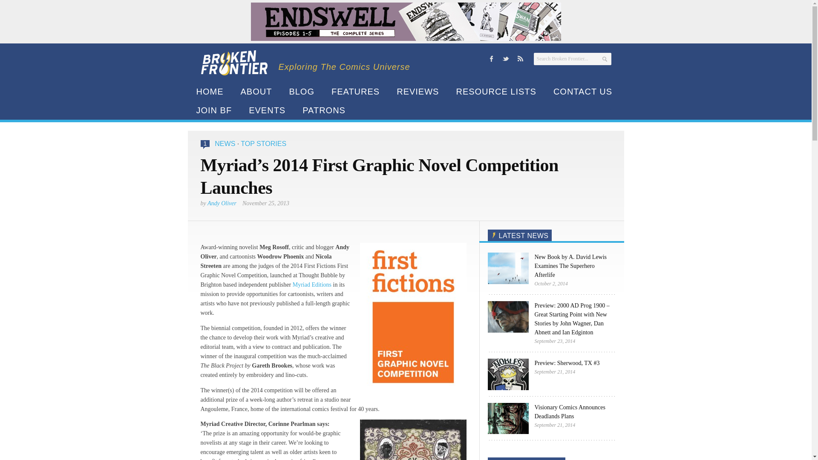 The height and width of the screenshot is (460, 818). What do you see at coordinates (496, 91) in the screenshot?
I see `RESOURCE LISTS` at bounding box center [496, 91].